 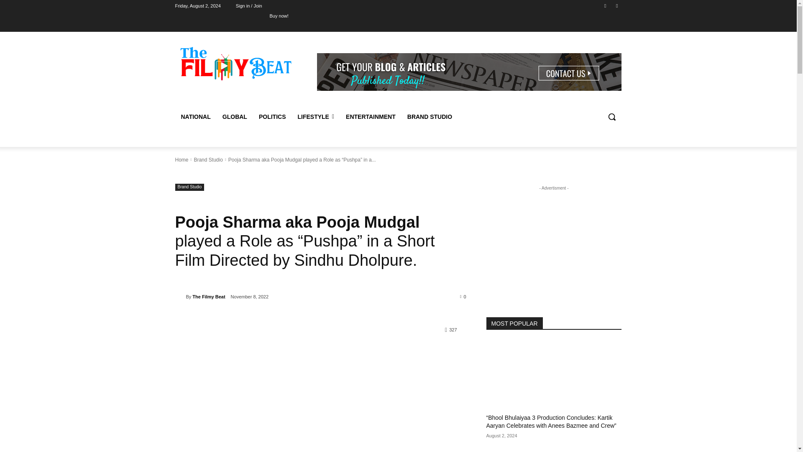 What do you see at coordinates (272, 116) in the screenshot?
I see `POLITICS` at bounding box center [272, 116].